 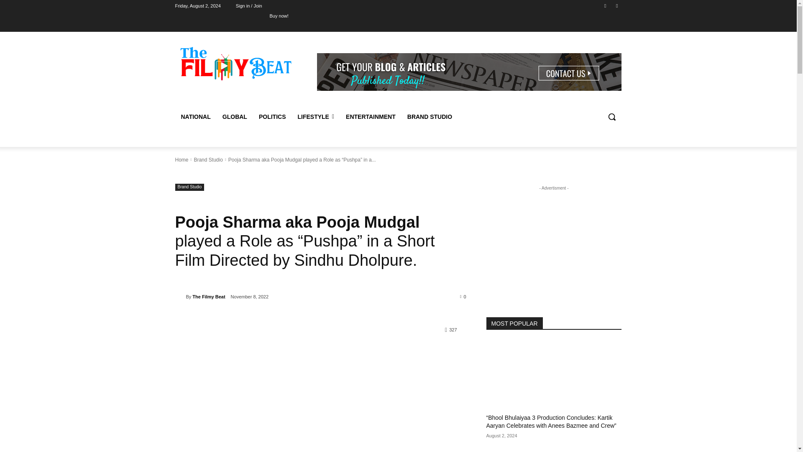 What do you see at coordinates (272, 116) in the screenshot?
I see `POLITICS` at bounding box center [272, 116].